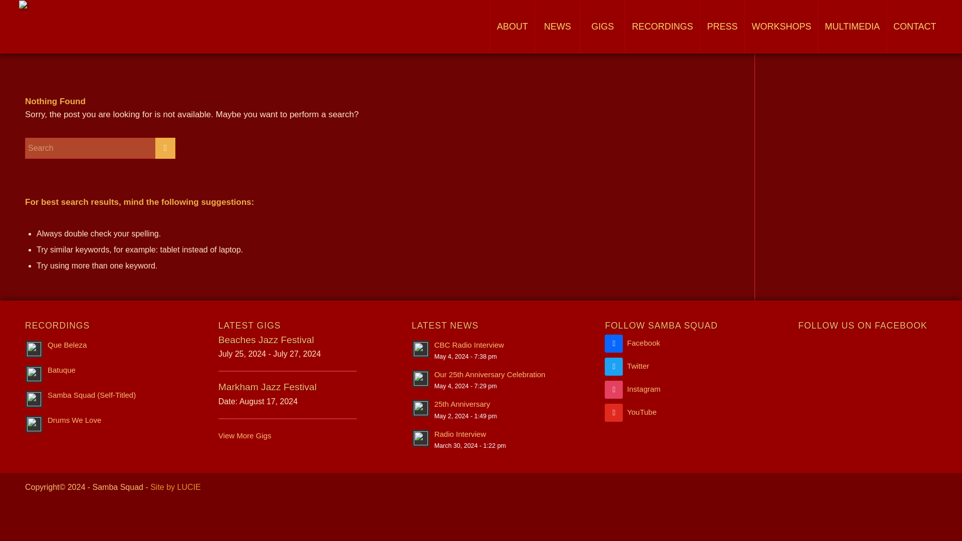 This screenshot has width=962, height=541. What do you see at coordinates (61, 370) in the screenshot?
I see `Batuque` at bounding box center [61, 370].